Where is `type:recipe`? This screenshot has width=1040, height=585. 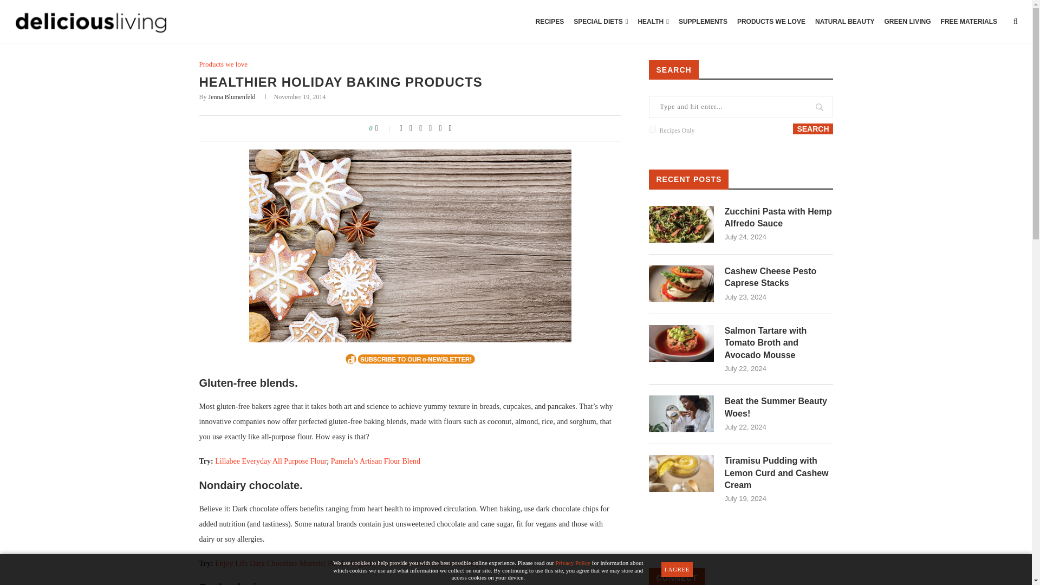
type:recipe is located at coordinates (652, 129).